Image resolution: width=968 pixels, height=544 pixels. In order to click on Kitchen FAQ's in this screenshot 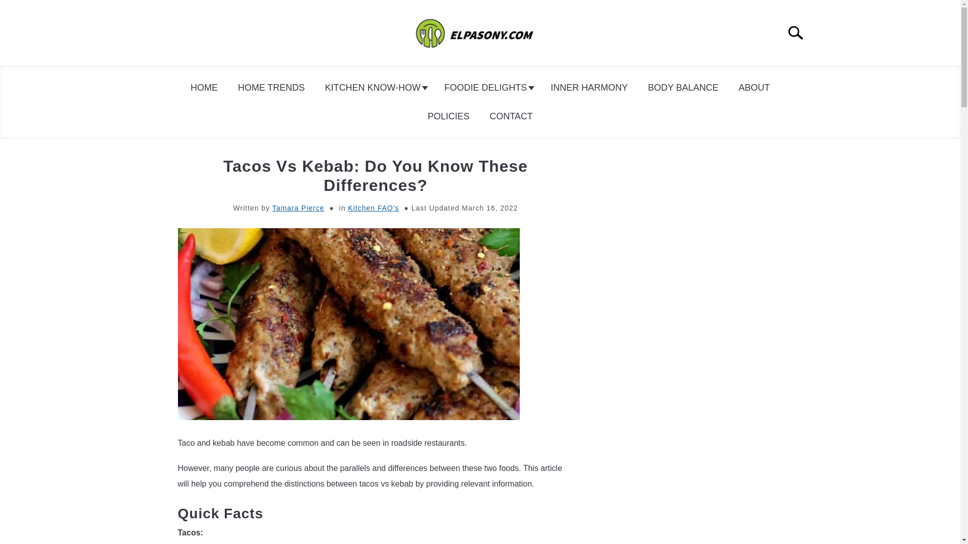, I will do `click(373, 208)`.